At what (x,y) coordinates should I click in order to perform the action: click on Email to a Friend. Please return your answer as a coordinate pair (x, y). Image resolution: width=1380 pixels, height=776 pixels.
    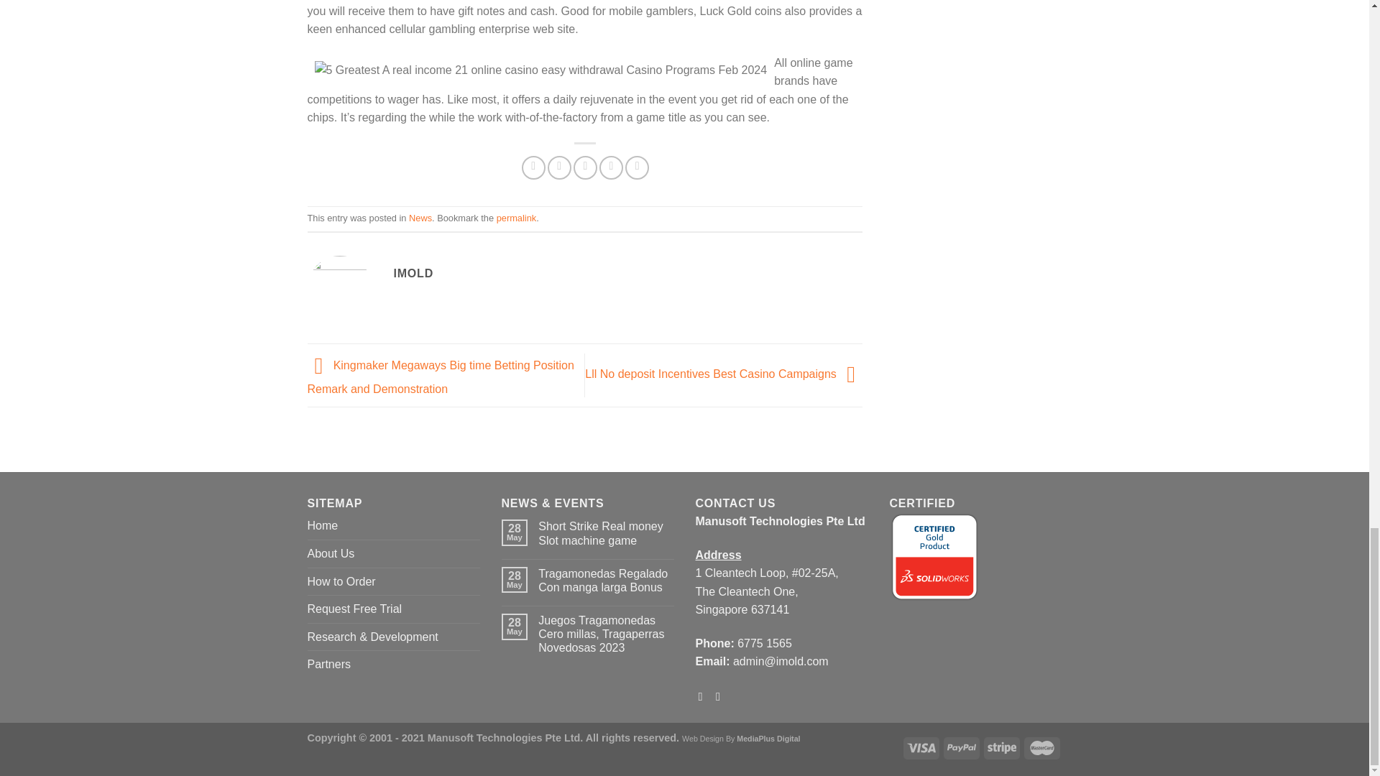
    Looking at the image, I should click on (585, 167).